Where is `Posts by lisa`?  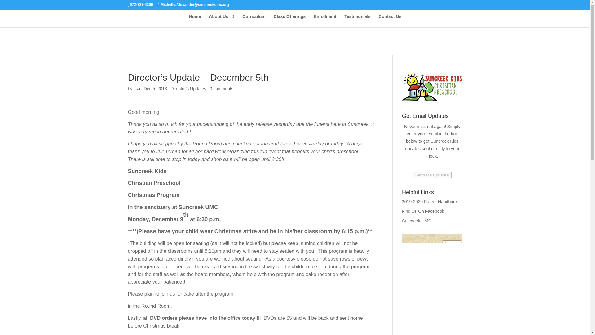 Posts by lisa is located at coordinates (136, 88).